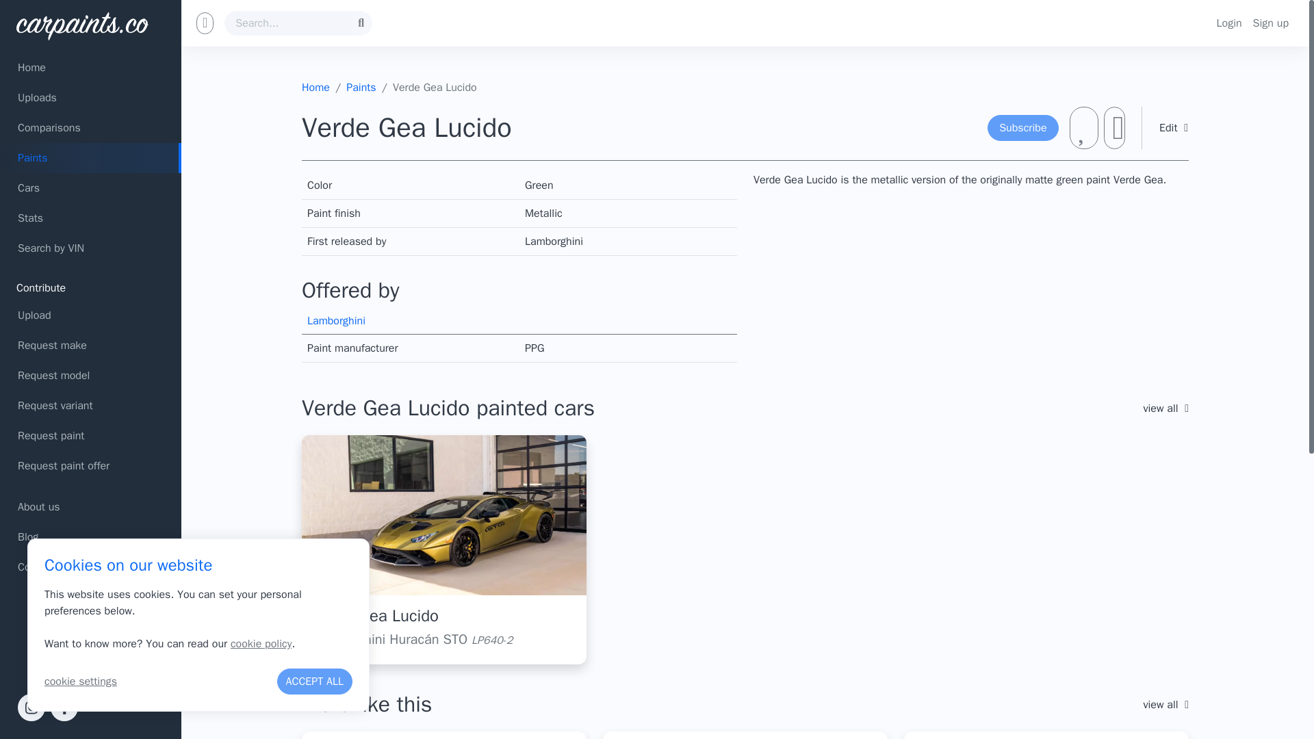 This screenshot has width=1314, height=739. What do you see at coordinates (90, 157) in the screenshot?
I see `Paints` at bounding box center [90, 157].